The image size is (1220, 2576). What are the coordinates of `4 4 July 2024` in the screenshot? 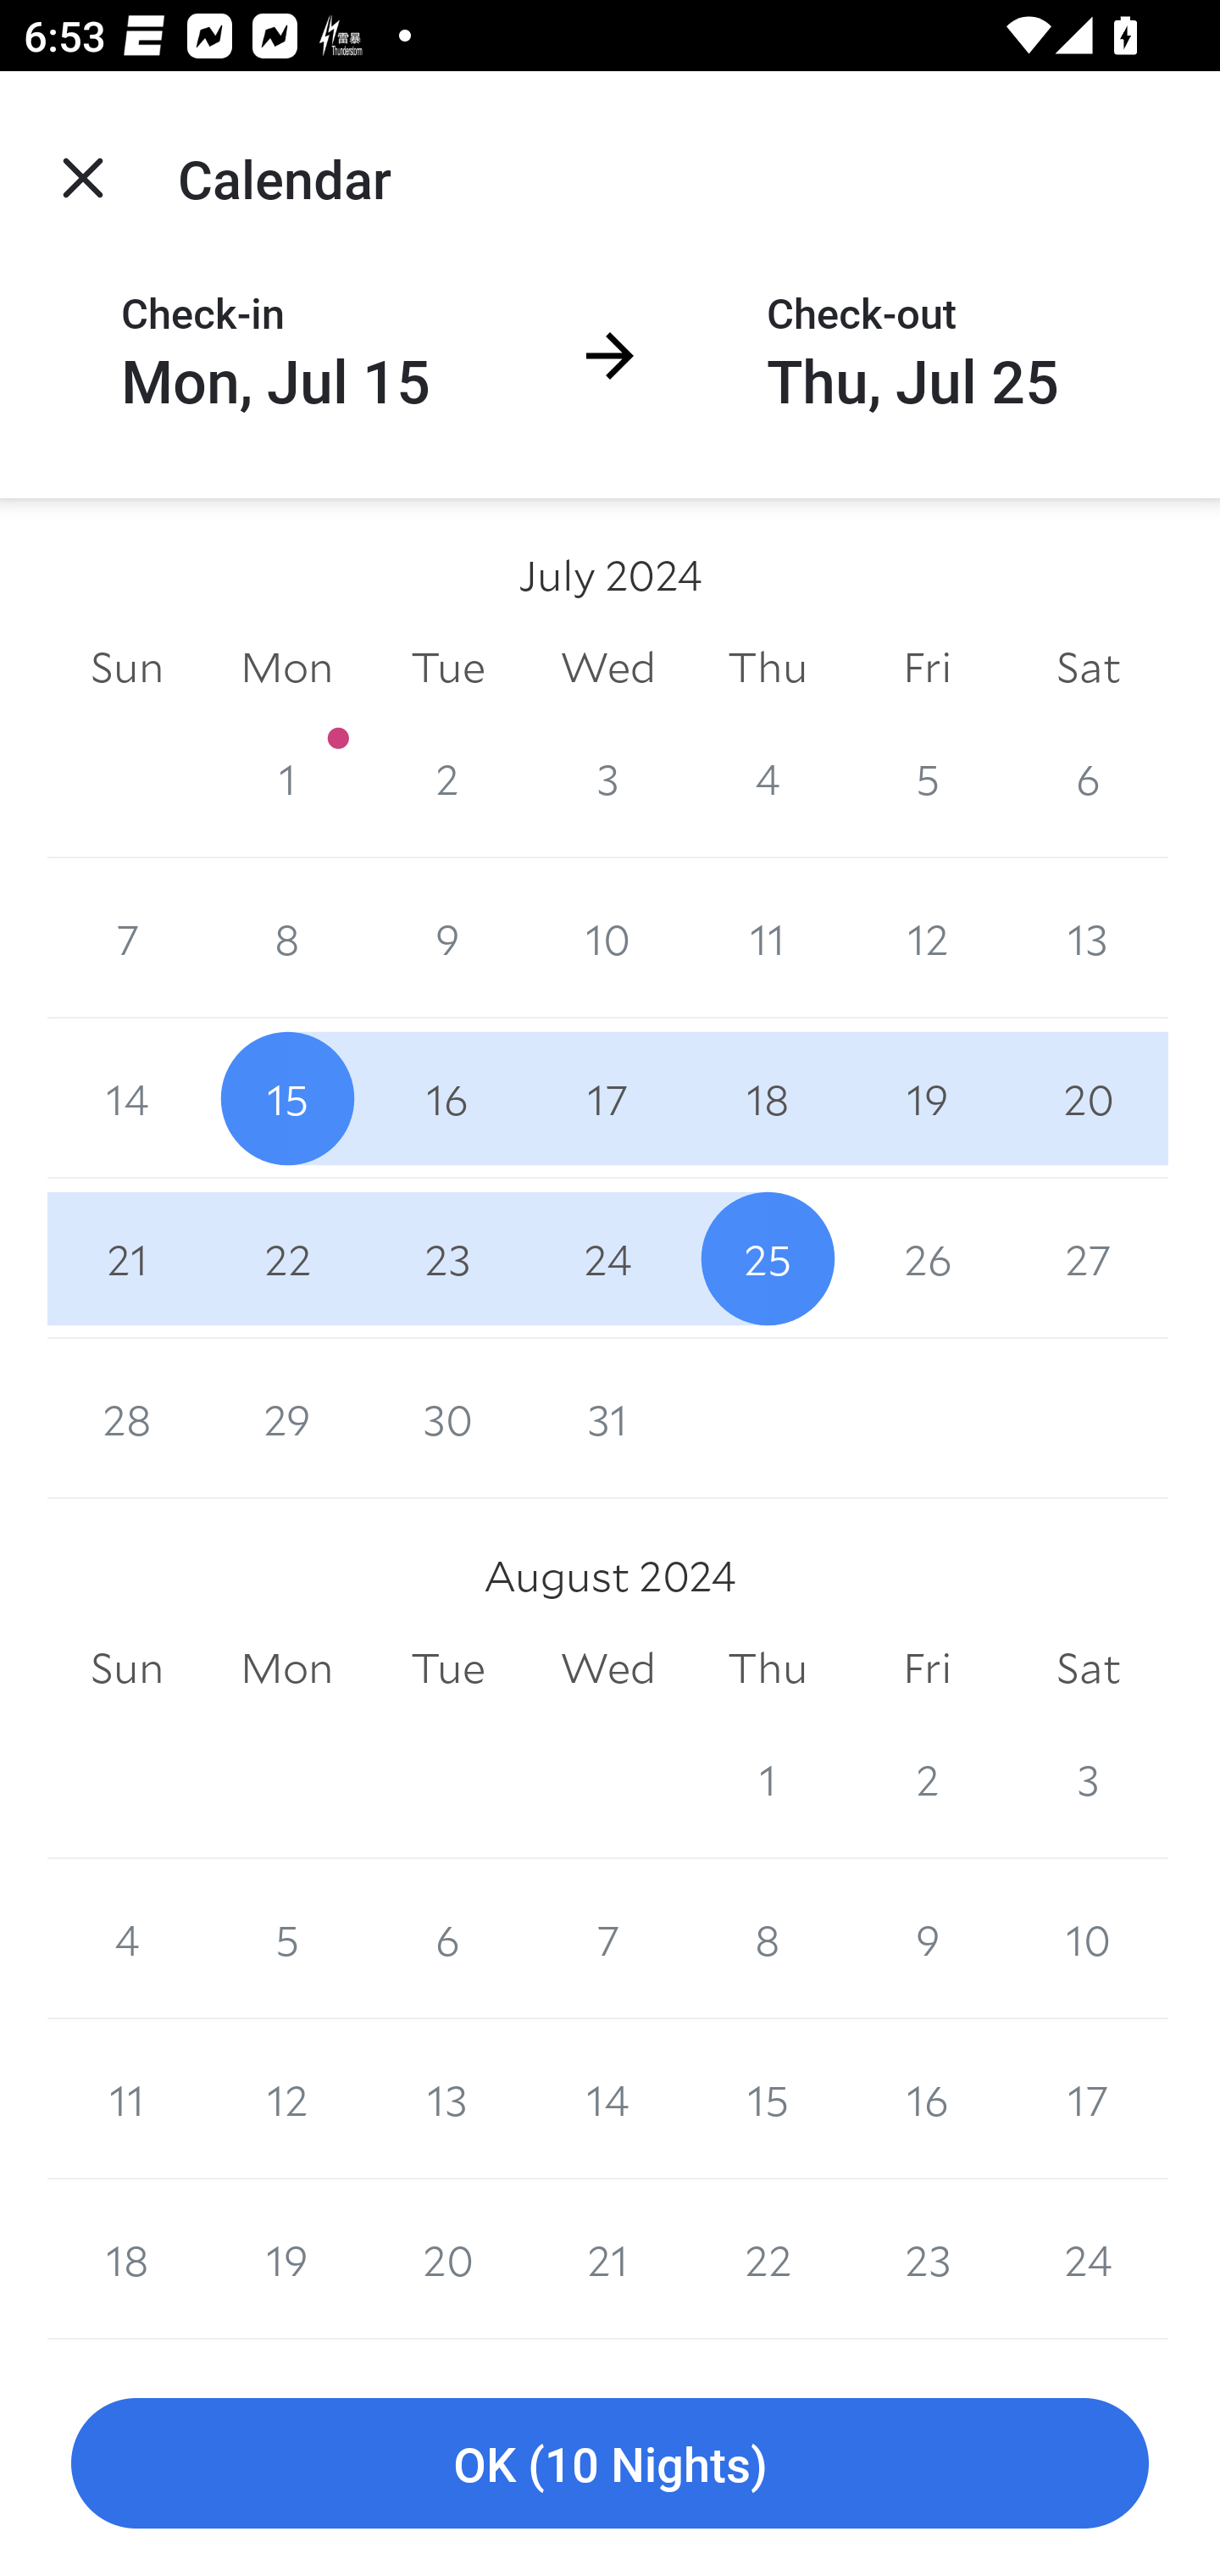 It's located at (768, 778).